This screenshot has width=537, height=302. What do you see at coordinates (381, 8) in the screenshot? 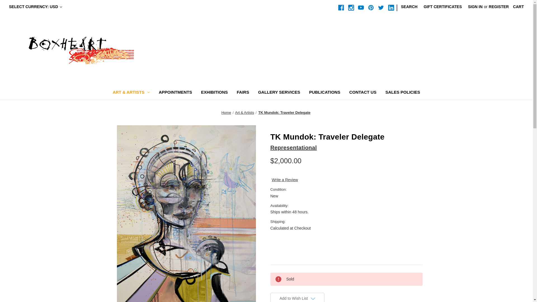
I see `Twitter` at bounding box center [381, 8].